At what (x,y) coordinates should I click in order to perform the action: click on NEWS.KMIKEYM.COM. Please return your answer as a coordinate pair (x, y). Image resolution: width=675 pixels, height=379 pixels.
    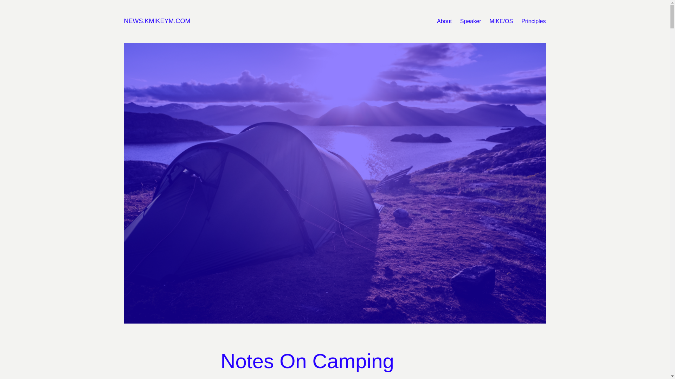
    Looking at the image, I should click on (157, 21).